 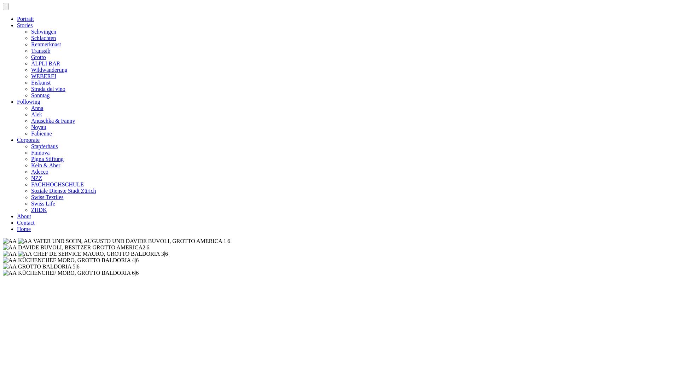 What do you see at coordinates (48, 89) in the screenshot?
I see `Strada del vino` at bounding box center [48, 89].